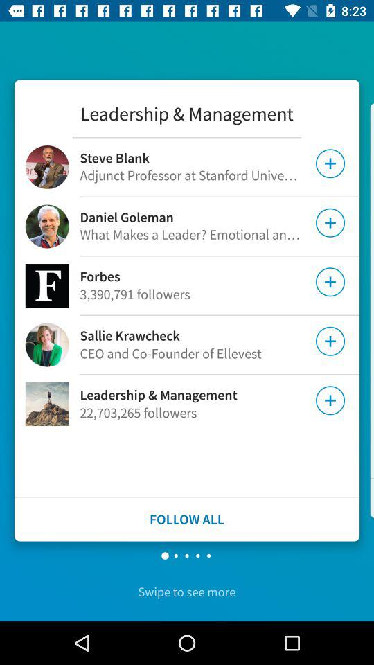  I want to click on select follow all, so click(187, 520).